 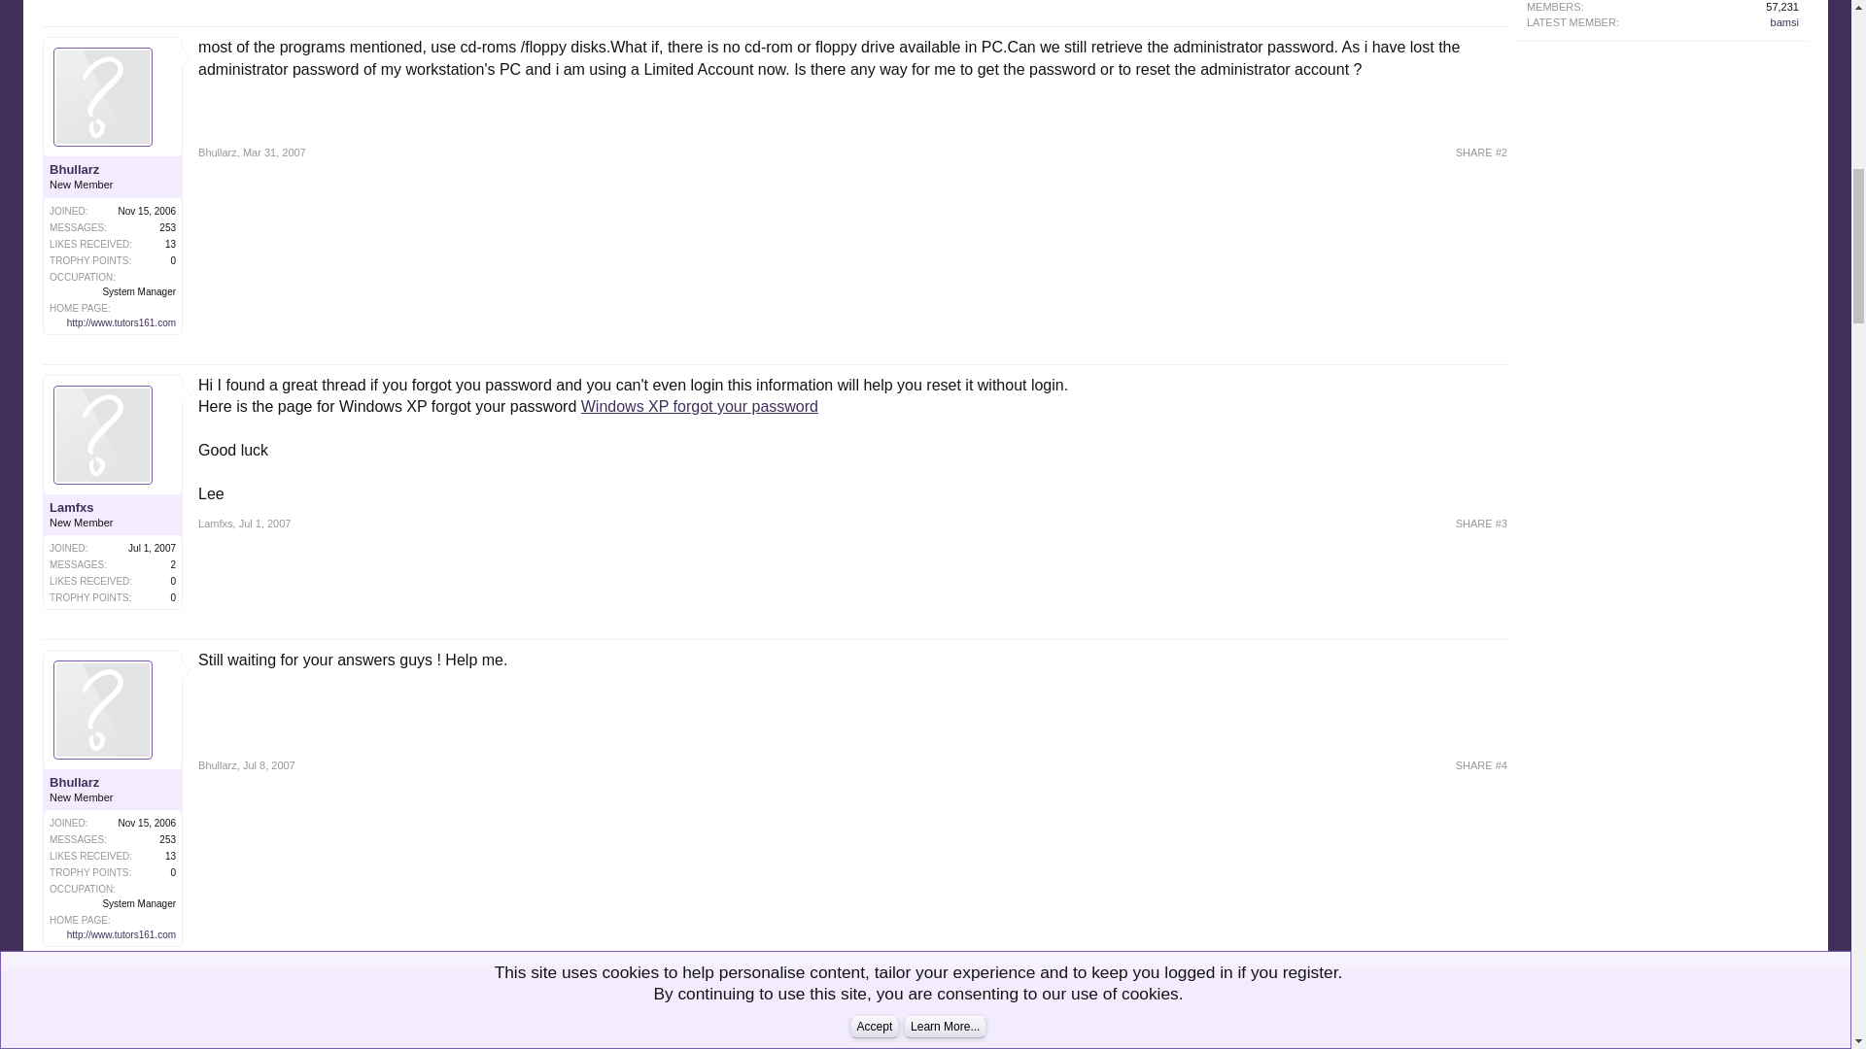 I want to click on Lamfxs, so click(x=113, y=508).